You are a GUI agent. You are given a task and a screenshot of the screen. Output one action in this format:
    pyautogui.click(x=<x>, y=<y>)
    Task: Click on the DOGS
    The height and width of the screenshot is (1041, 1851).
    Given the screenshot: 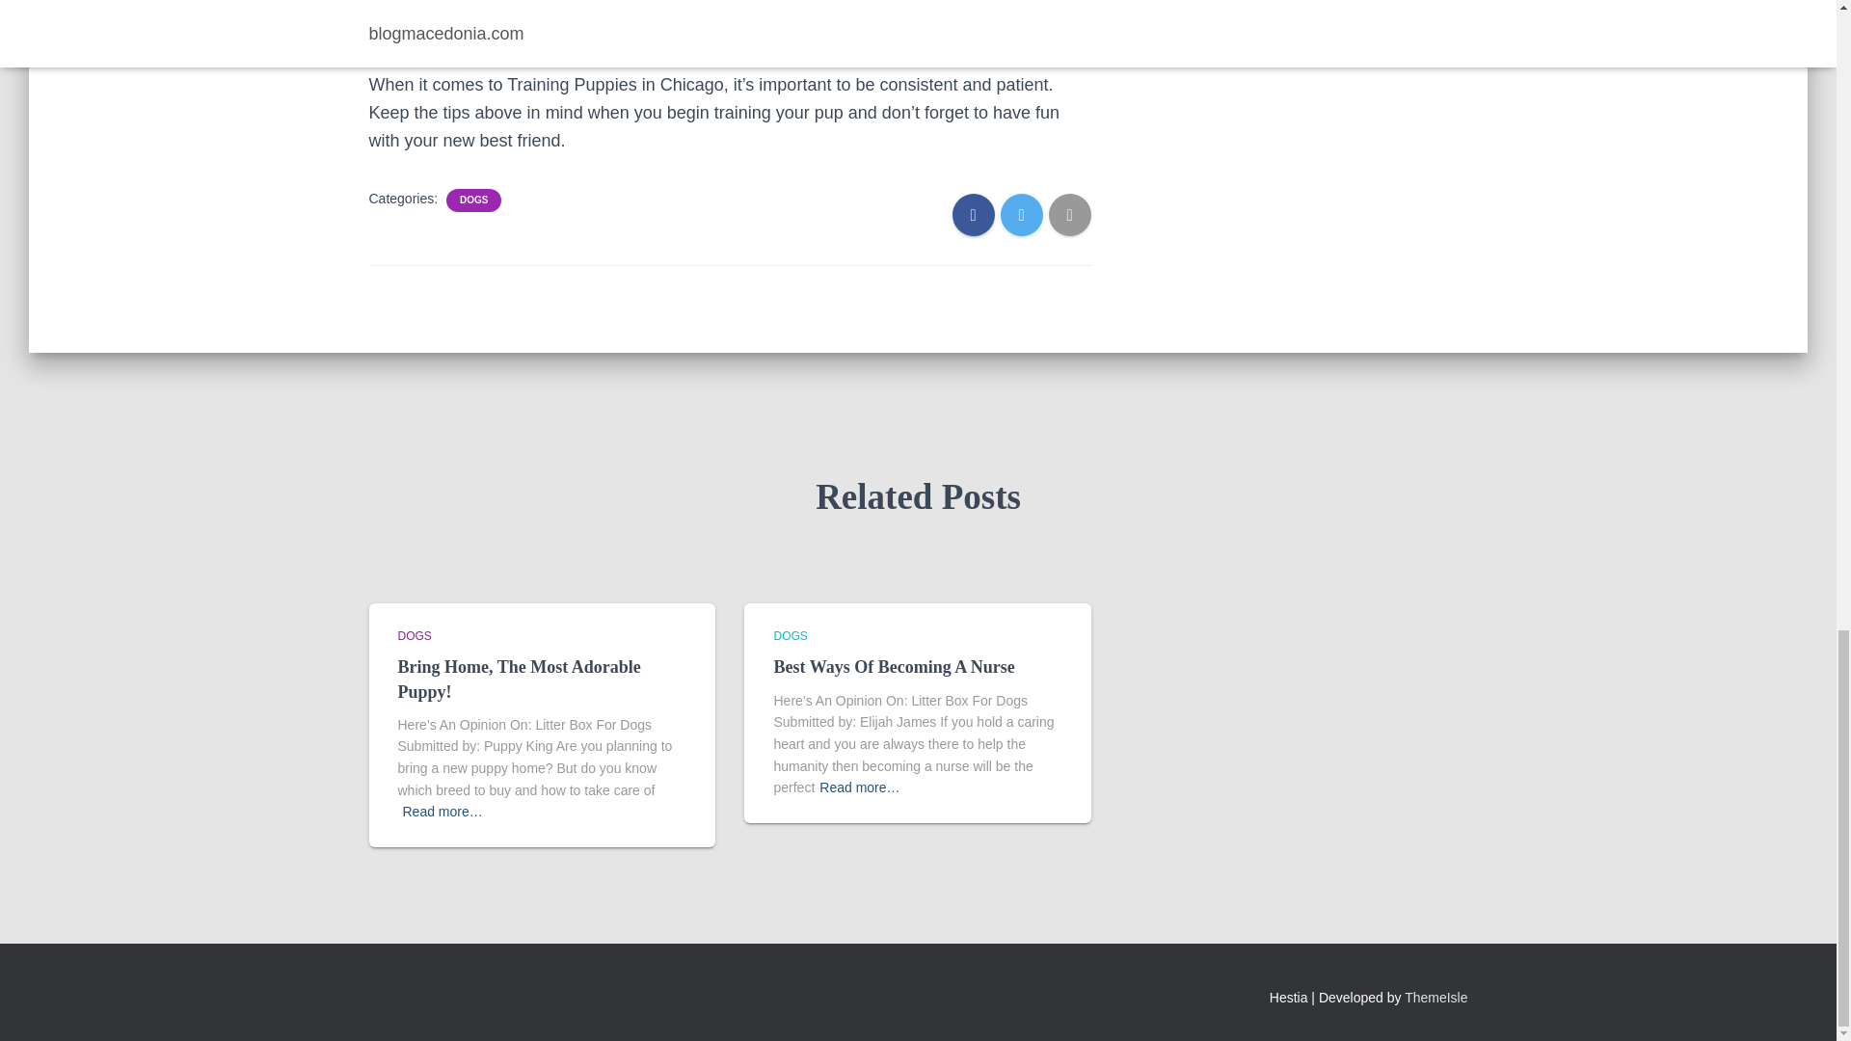 What is the action you would take?
    pyautogui.click(x=791, y=636)
    